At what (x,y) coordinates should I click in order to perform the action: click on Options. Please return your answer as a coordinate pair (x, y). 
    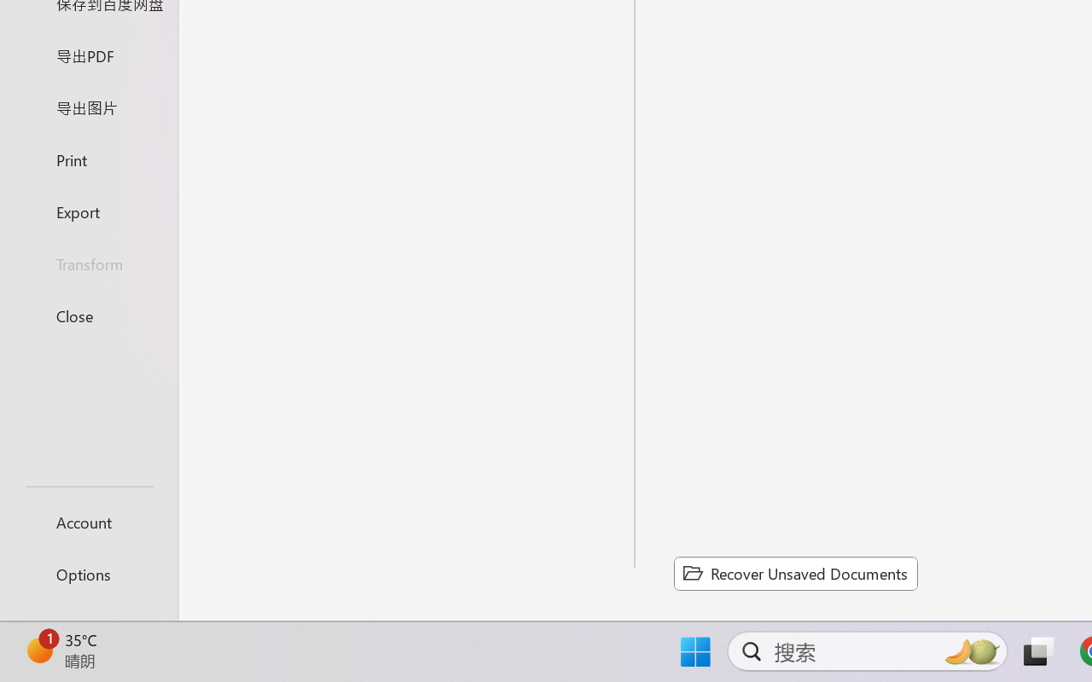
    Looking at the image, I should click on (89, 575).